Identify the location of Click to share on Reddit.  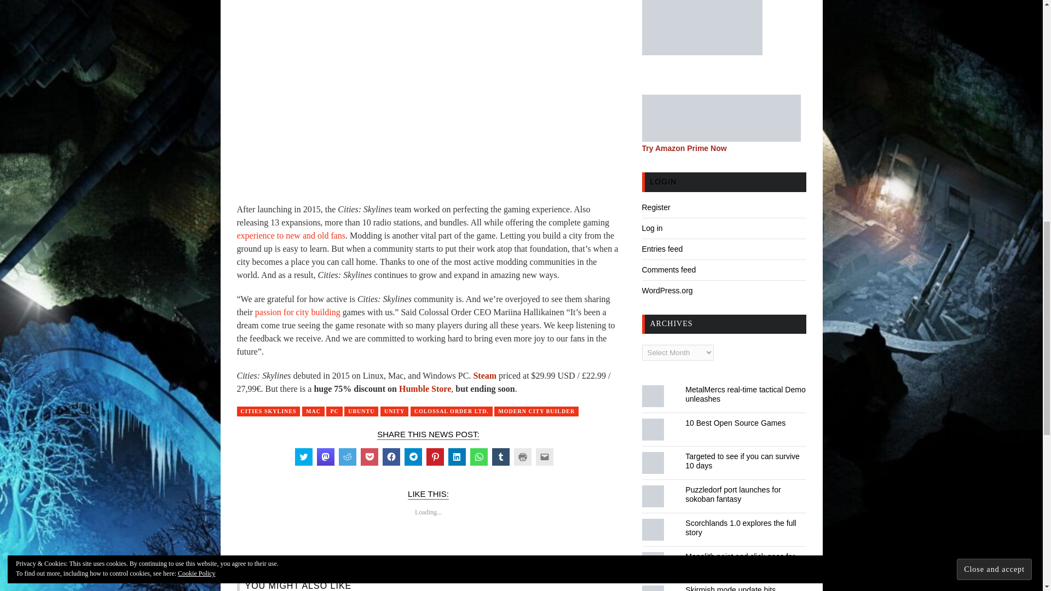
(347, 456).